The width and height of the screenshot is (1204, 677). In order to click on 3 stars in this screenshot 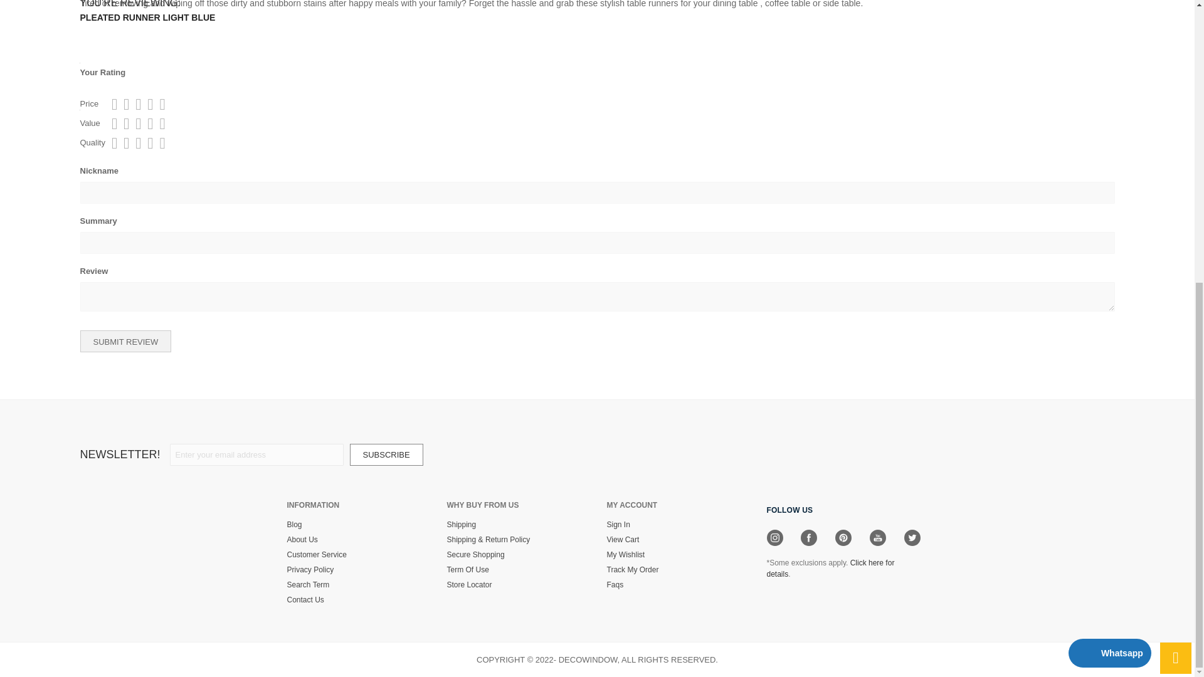, I will do `click(129, 104)`.